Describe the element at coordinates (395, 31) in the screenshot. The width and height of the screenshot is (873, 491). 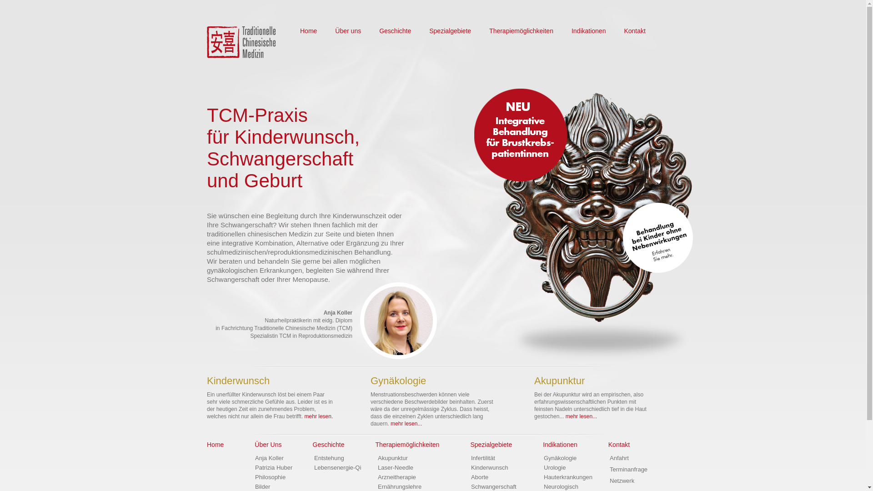
I see `Geschichte` at that location.